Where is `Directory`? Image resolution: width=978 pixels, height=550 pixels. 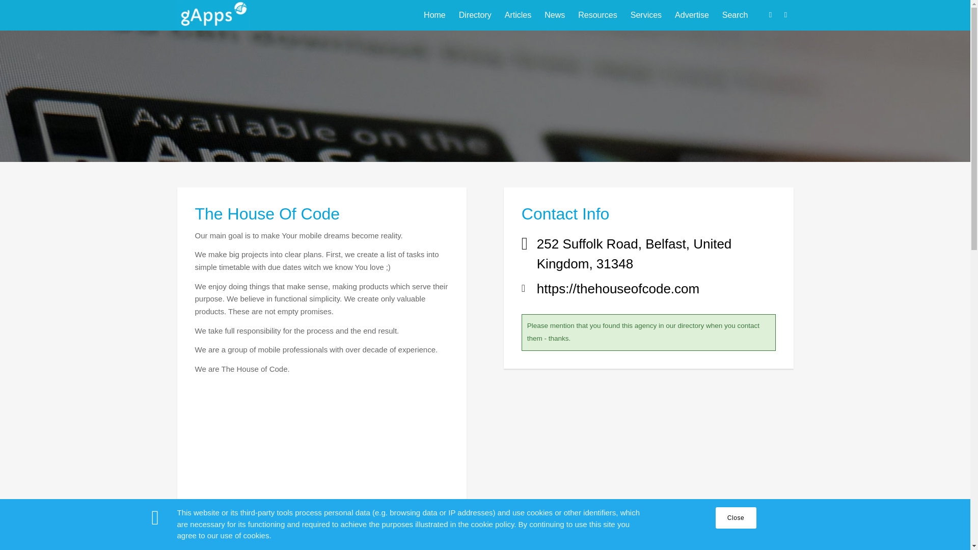 Directory is located at coordinates (475, 15).